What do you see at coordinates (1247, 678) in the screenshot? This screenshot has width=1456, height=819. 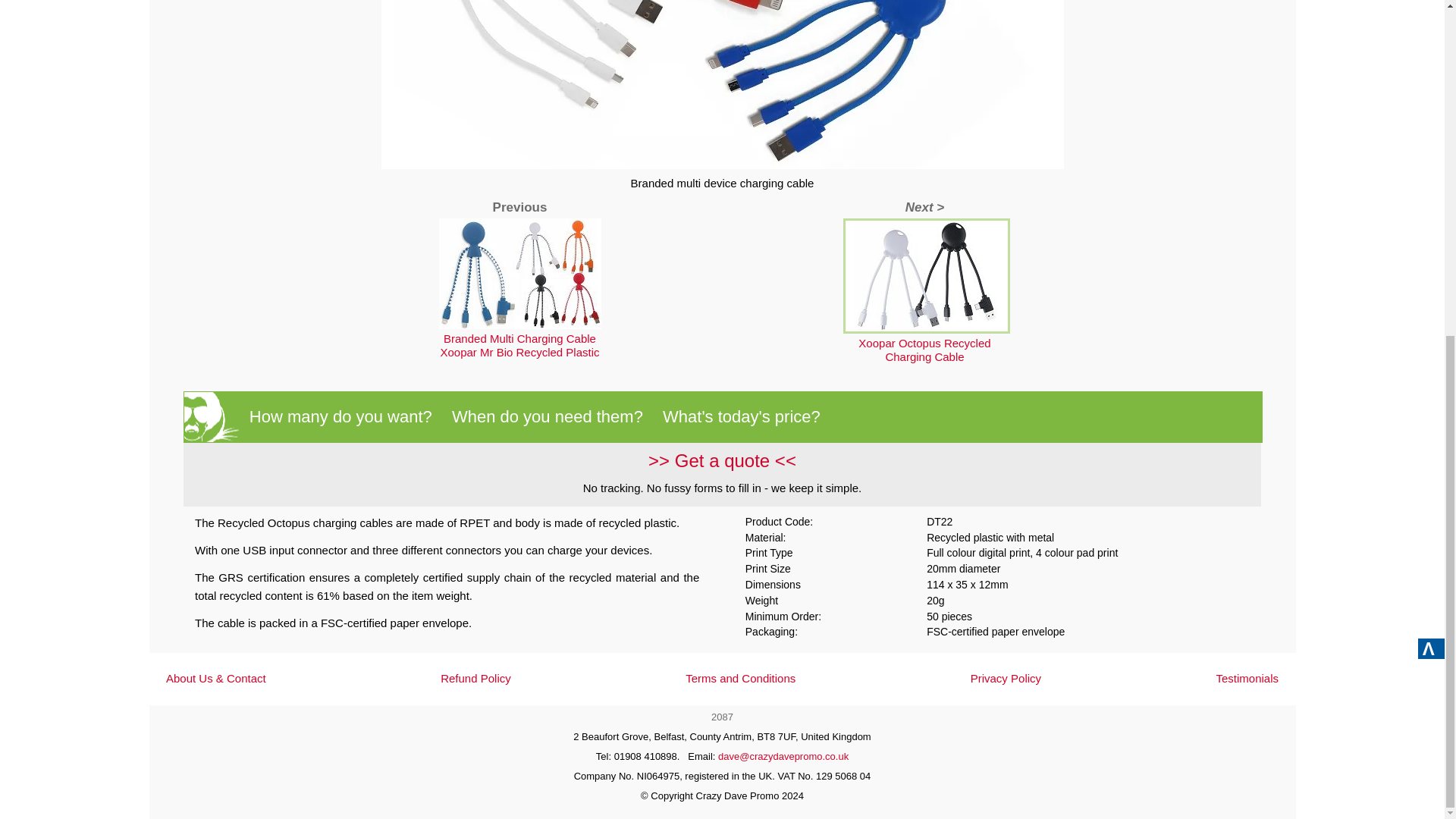 I see `Testimonials` at bounding box center [1247, 678].